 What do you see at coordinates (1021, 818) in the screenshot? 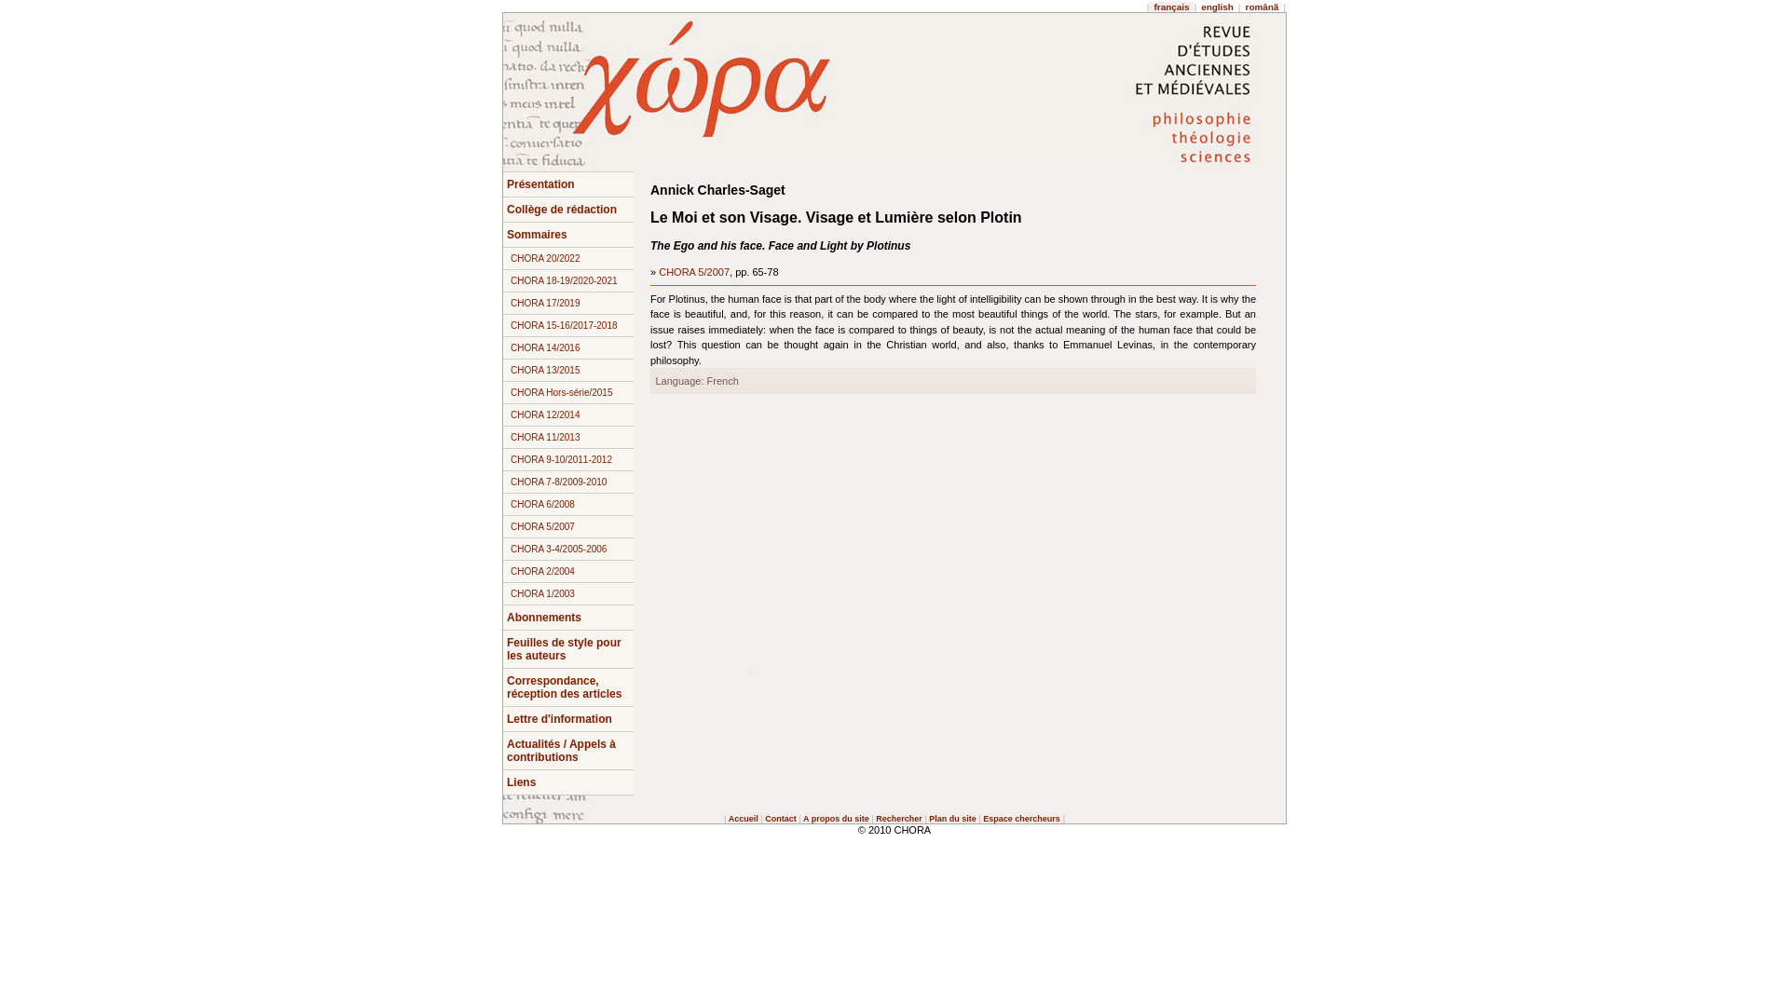
I see `Espace chercheurs` at bounding box center [1021, 818].